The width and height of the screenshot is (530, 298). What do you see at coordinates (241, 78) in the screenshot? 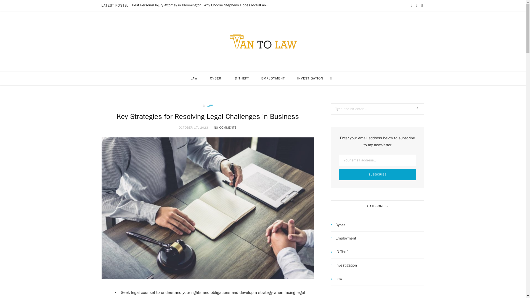
I see `ID THEFT` at bounding box center [241, 78].